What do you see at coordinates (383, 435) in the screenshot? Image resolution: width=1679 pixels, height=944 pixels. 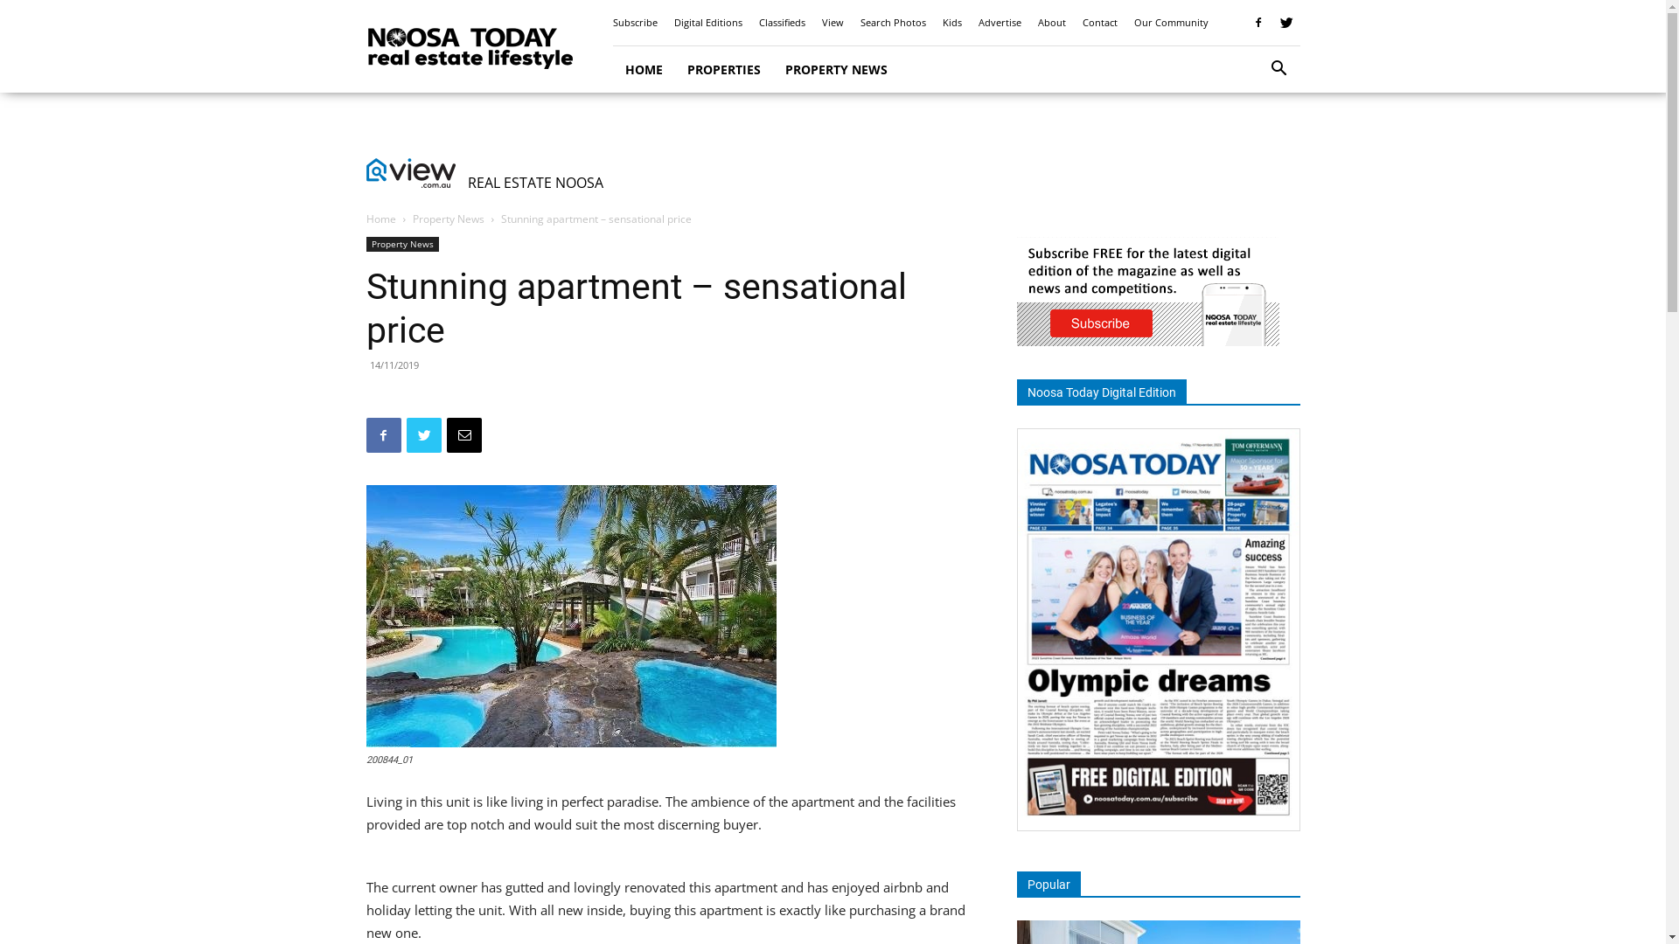 I see `Facebook` at bounding box center [383, 435].